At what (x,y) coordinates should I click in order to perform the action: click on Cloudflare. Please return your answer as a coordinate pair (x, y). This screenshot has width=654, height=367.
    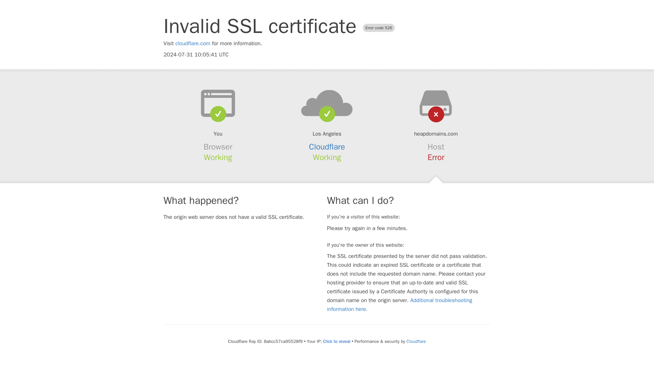
    Looking at the image, I should click on (327, 147).